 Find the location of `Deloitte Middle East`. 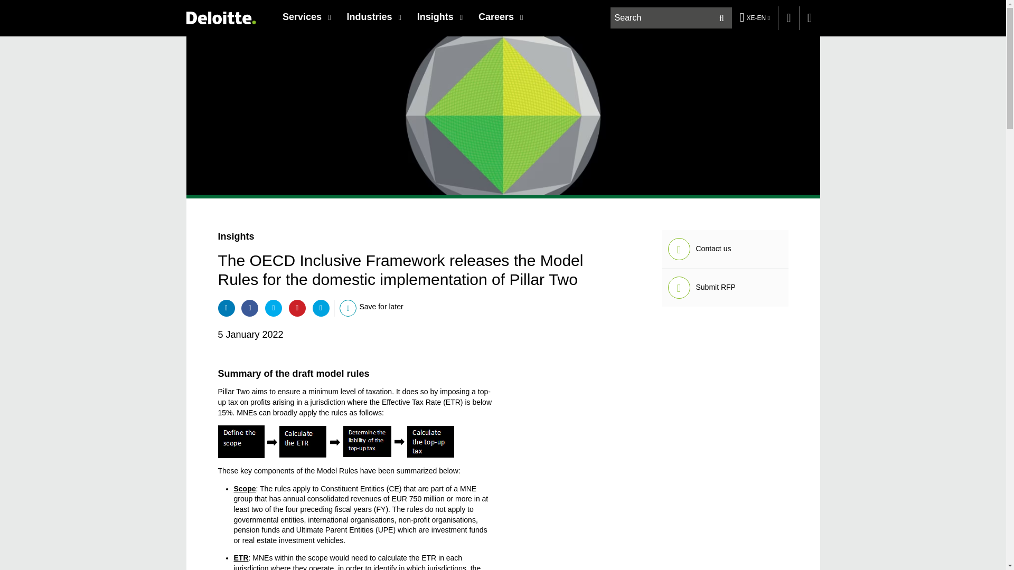

Deloitte Middle East is located at coordinates (220, 17).